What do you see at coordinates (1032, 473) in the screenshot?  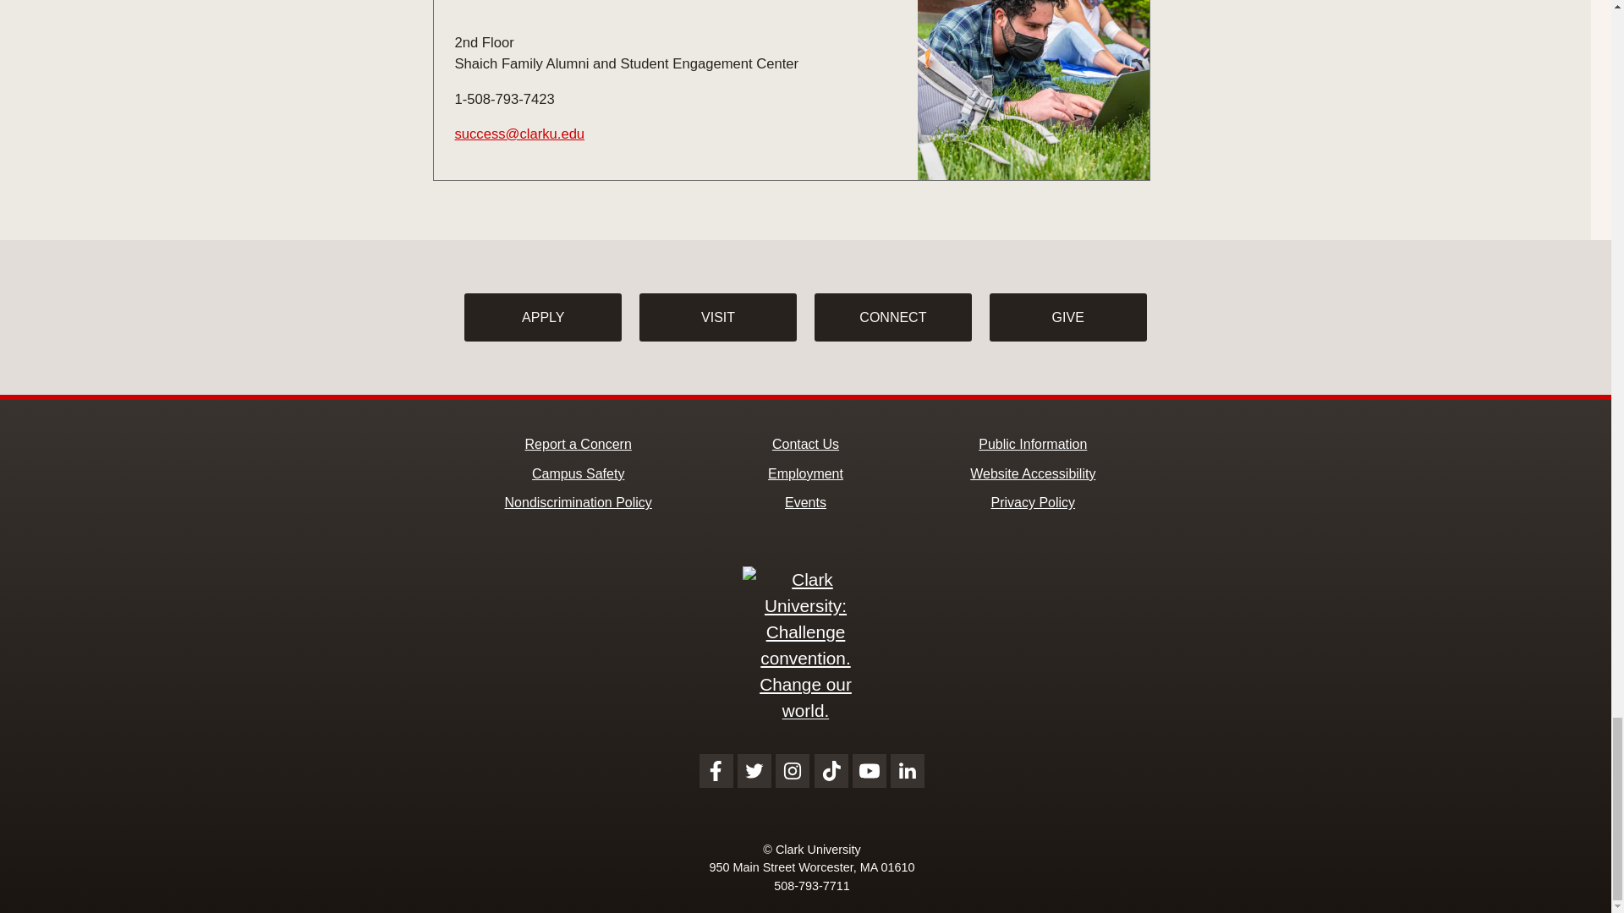 I see `Website Accessibility` at bounding box center [1032, 473].